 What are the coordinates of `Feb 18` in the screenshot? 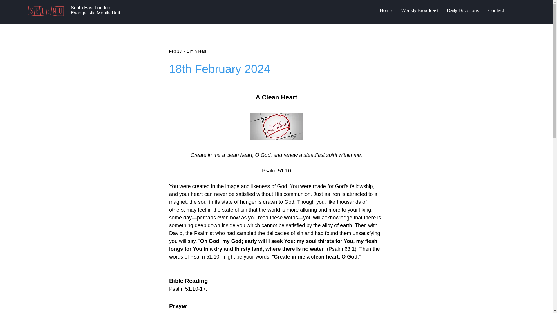 It's located at (175, 51).